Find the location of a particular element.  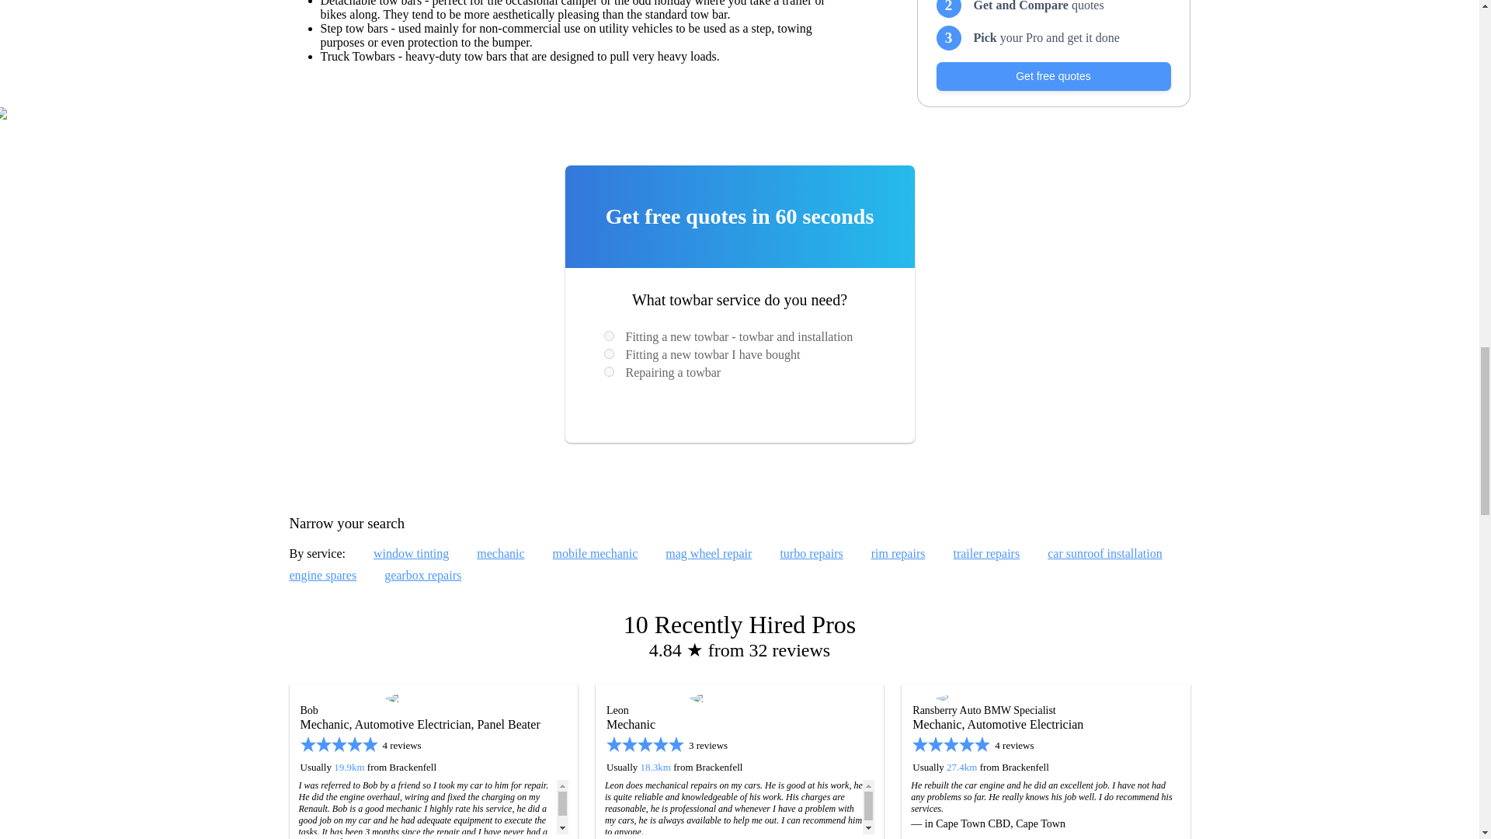

car sunroof installation is located at coordinates (1105, 553).